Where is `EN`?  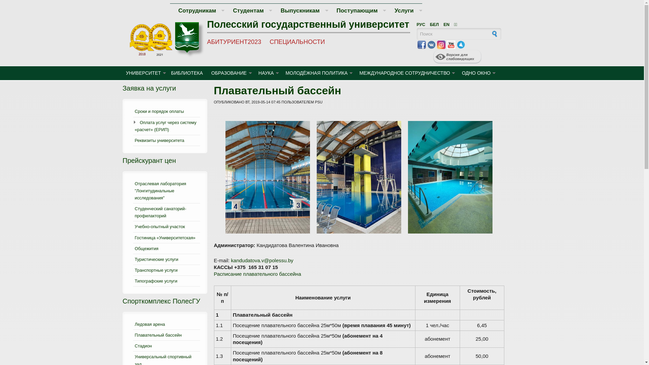 EN is located at coordinates (447, 24).